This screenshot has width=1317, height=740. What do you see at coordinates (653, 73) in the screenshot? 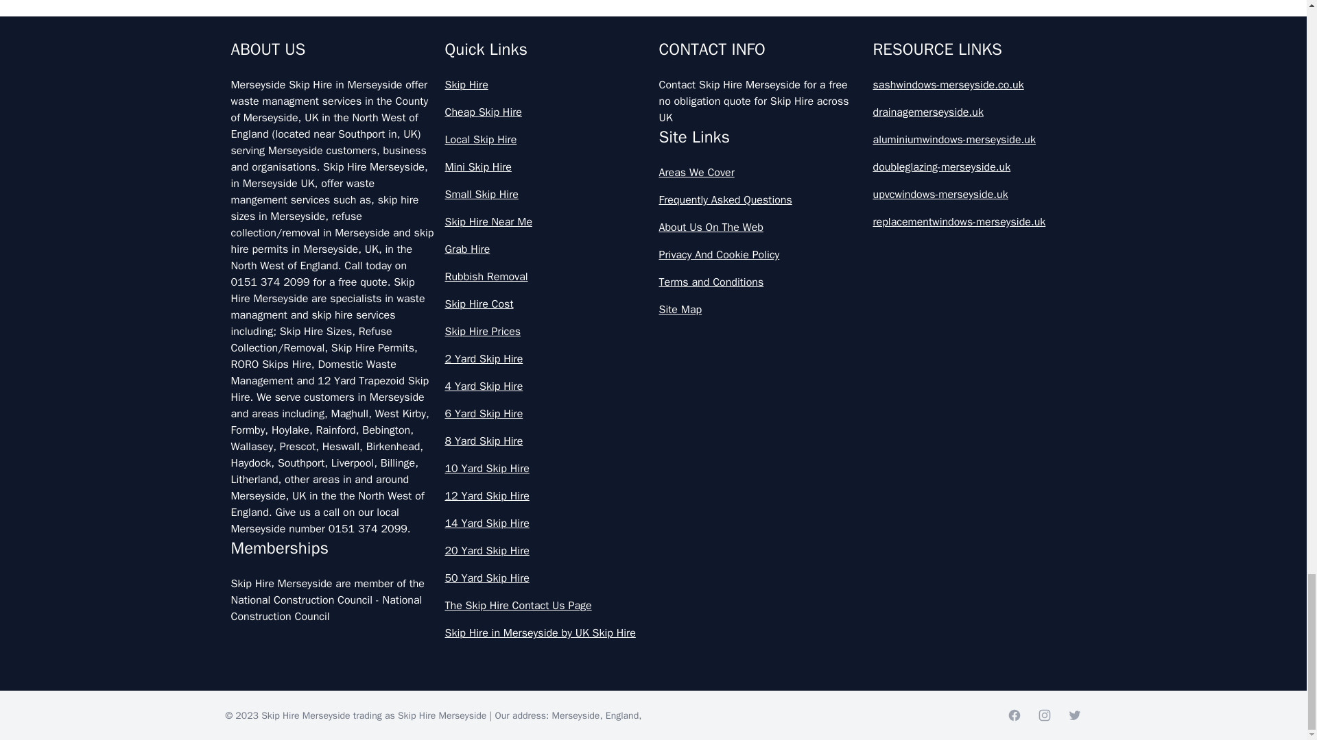
I see `How Much To Get Rubbish Removed In Merseyside` at bounding box center [653, 73].